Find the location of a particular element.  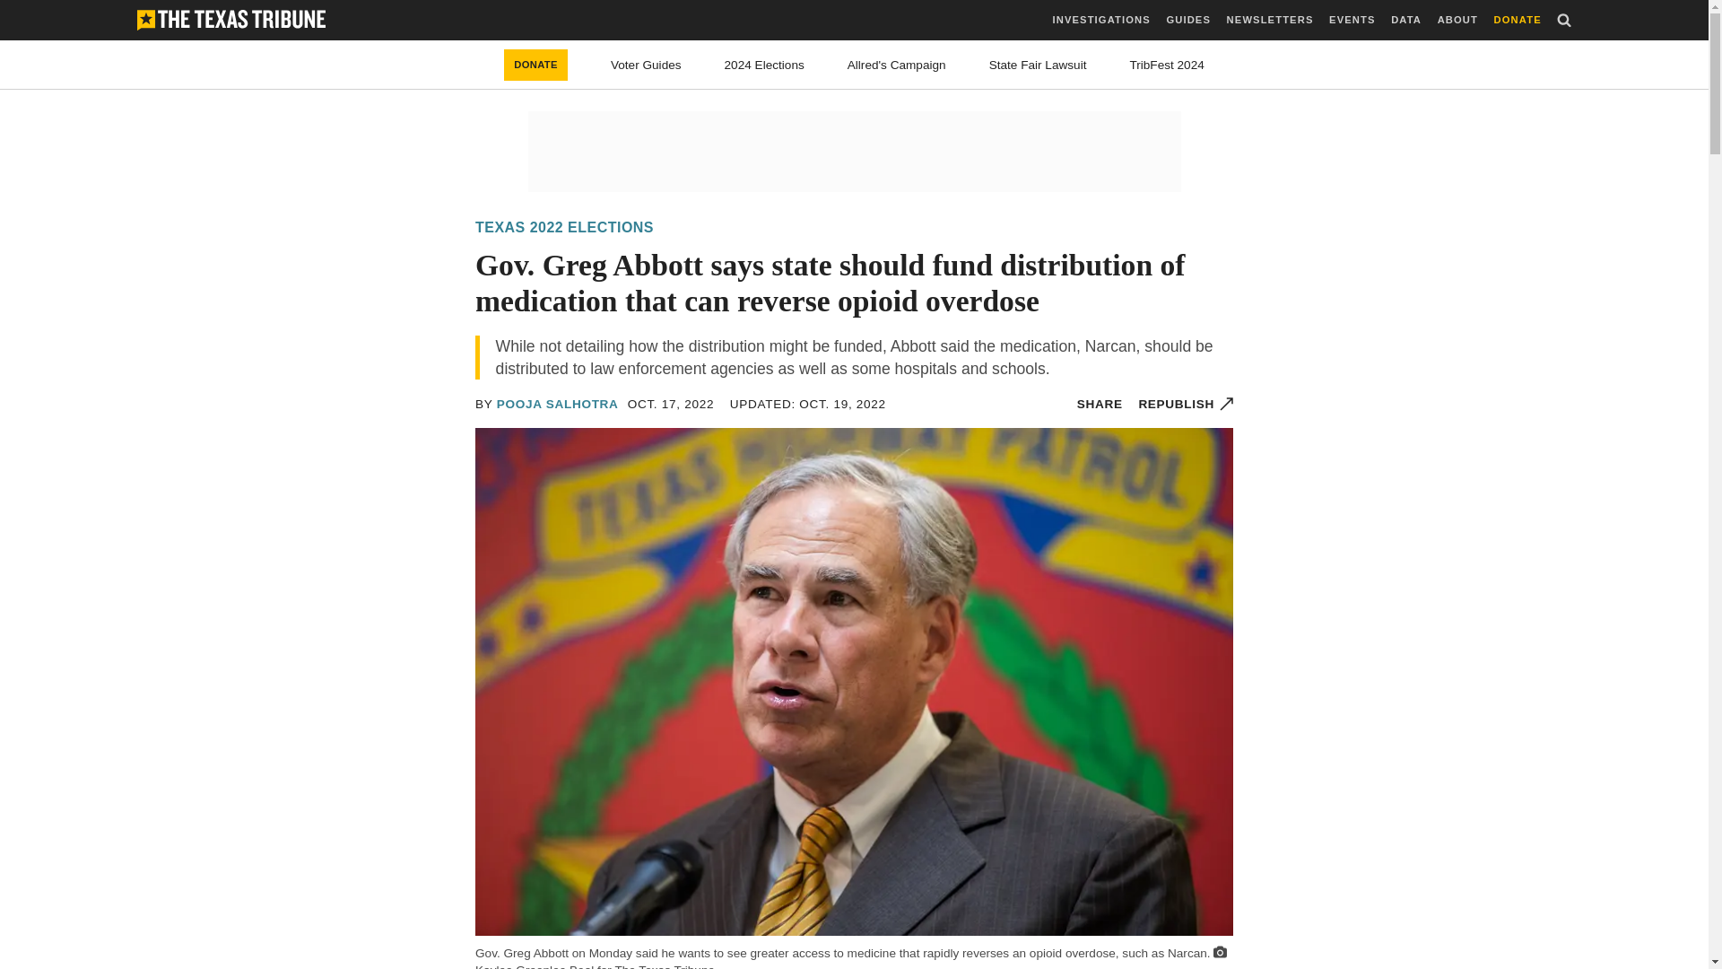

TEXAS 2022 ELECTIONS is located at coordinates (564, 228).